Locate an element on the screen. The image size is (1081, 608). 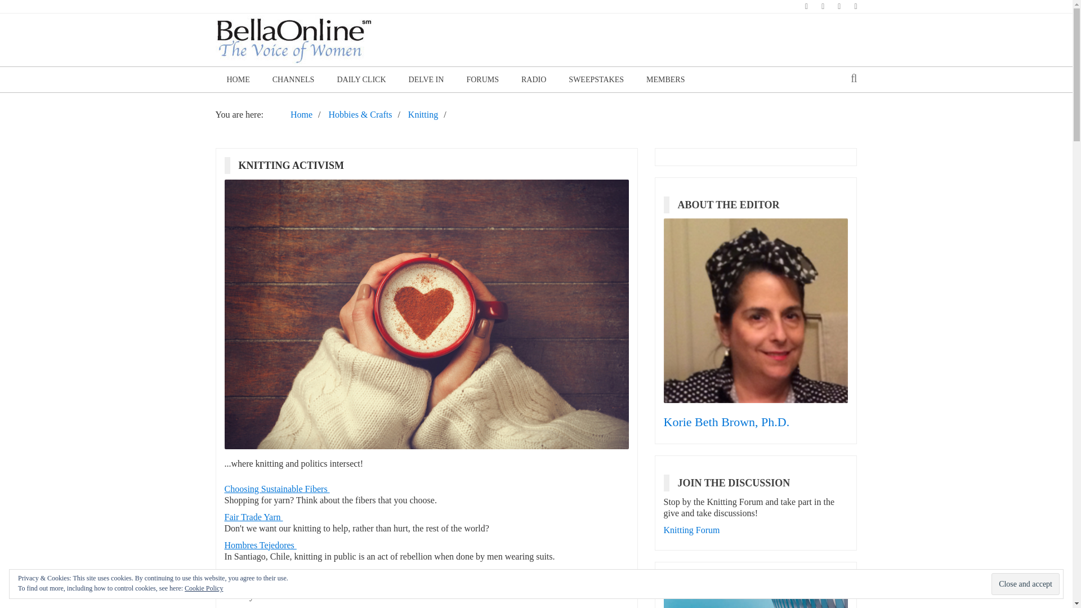
CHANNELS is located at coordinates (294, 79).